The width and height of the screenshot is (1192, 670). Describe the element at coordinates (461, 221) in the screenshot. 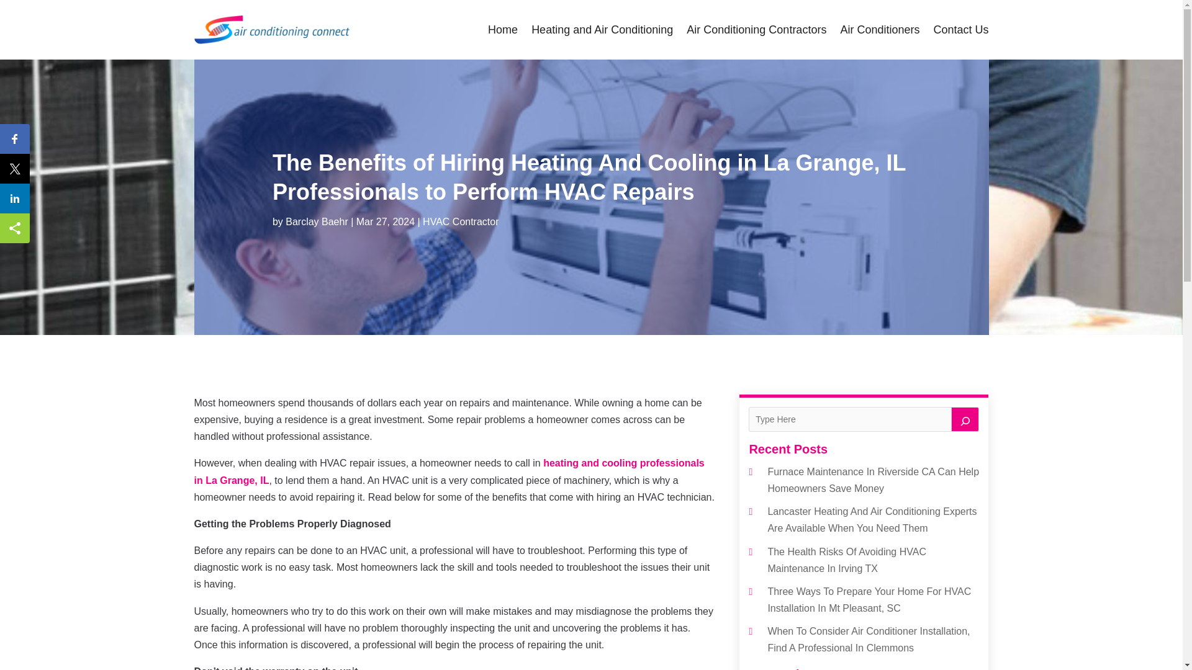

I see `HVAC Contractor` at that location.